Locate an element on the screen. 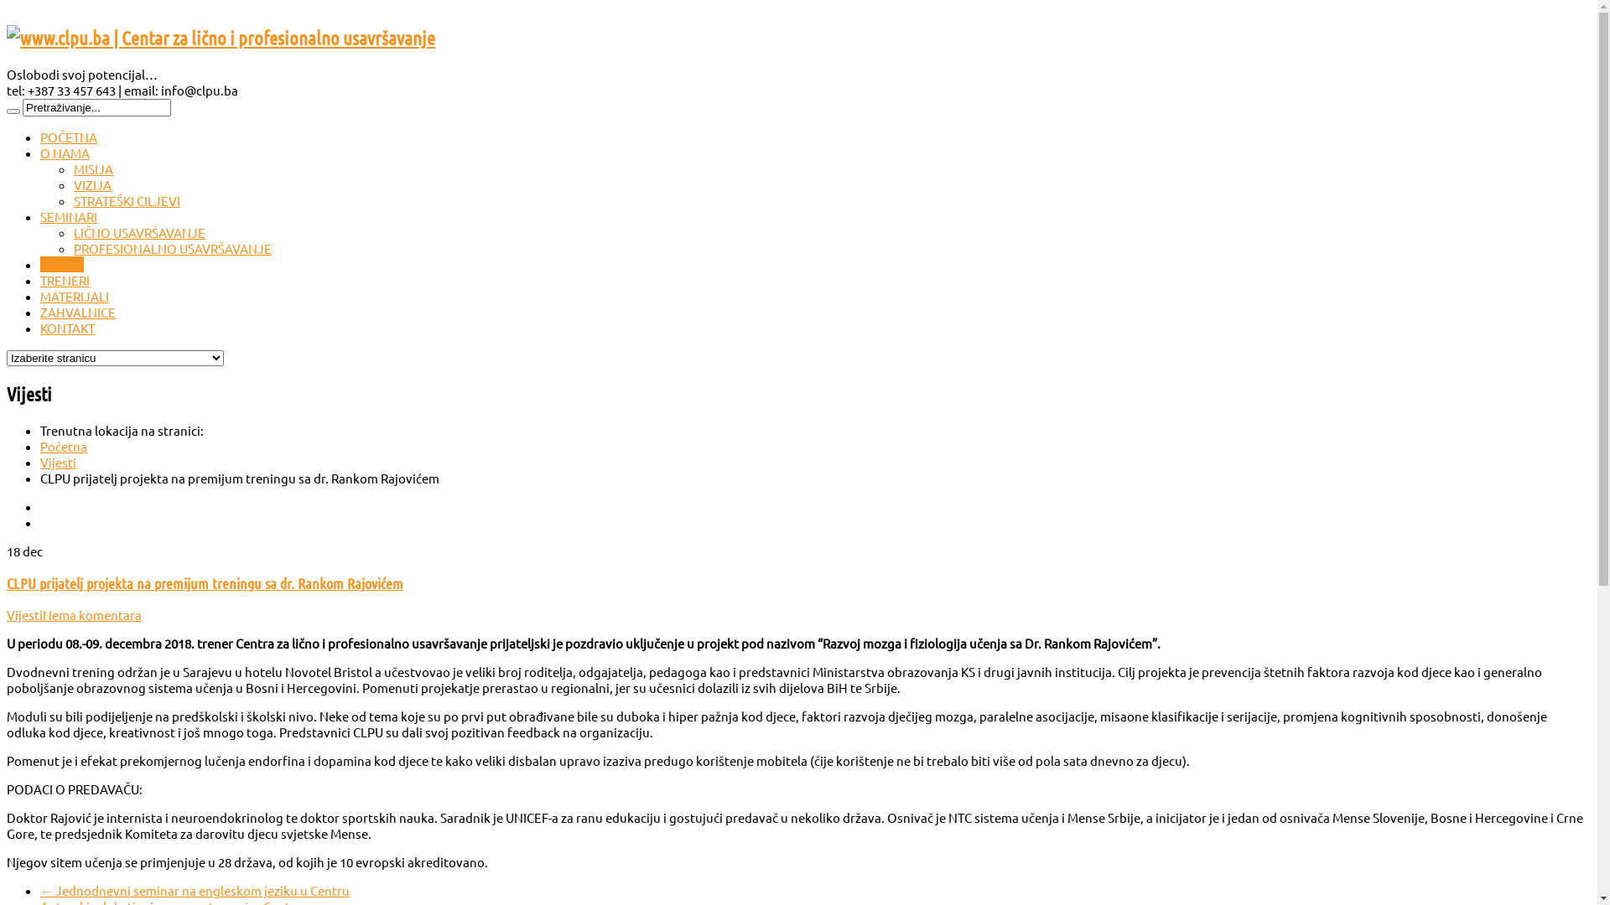 The image size is (1610, 905). Vijesti is located at coordinates (25, 615).